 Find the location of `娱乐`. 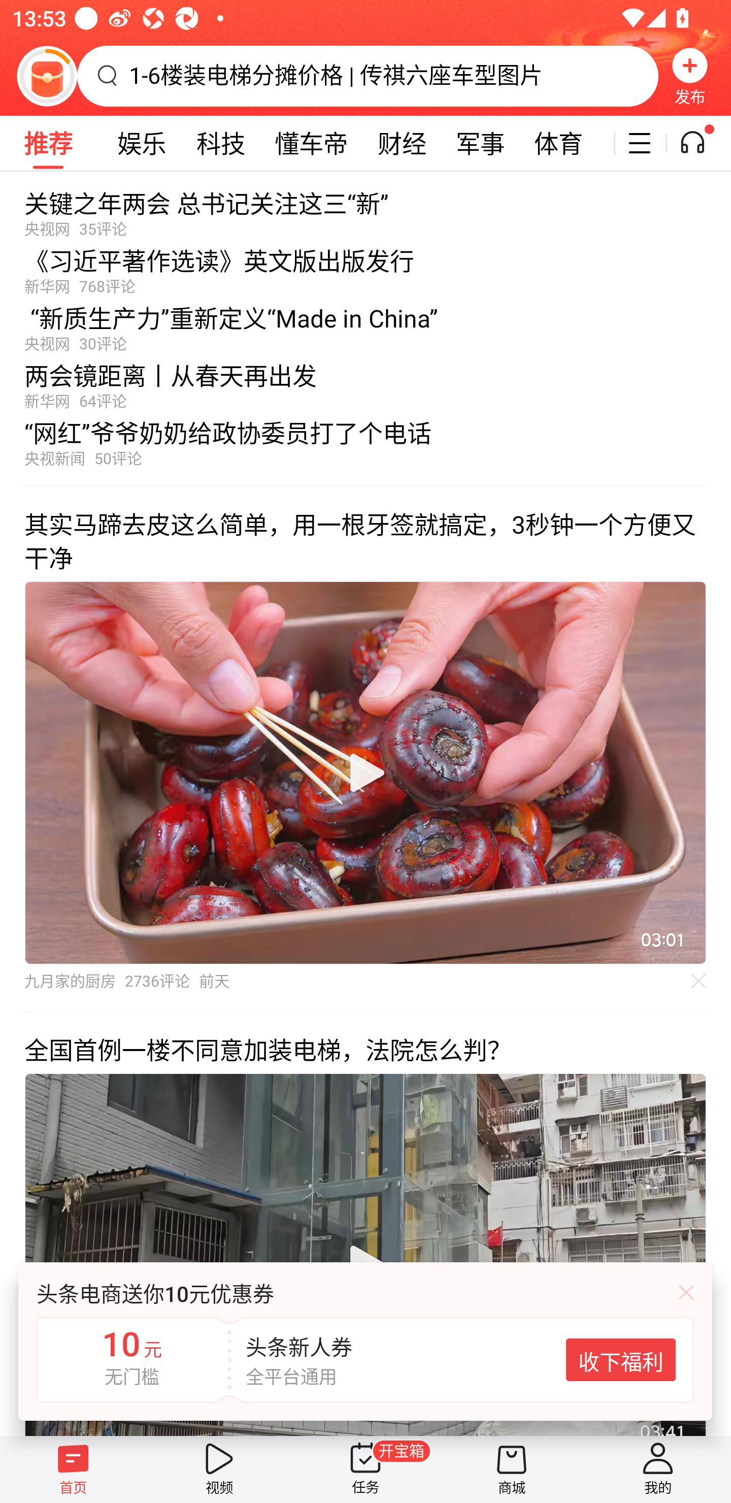

娱乐 is located at coordinates (142, 143).